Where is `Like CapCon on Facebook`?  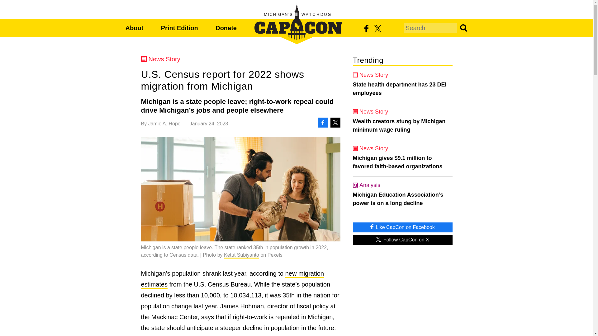
Like CapCon on Facebook is located at coordinates (402, 227).